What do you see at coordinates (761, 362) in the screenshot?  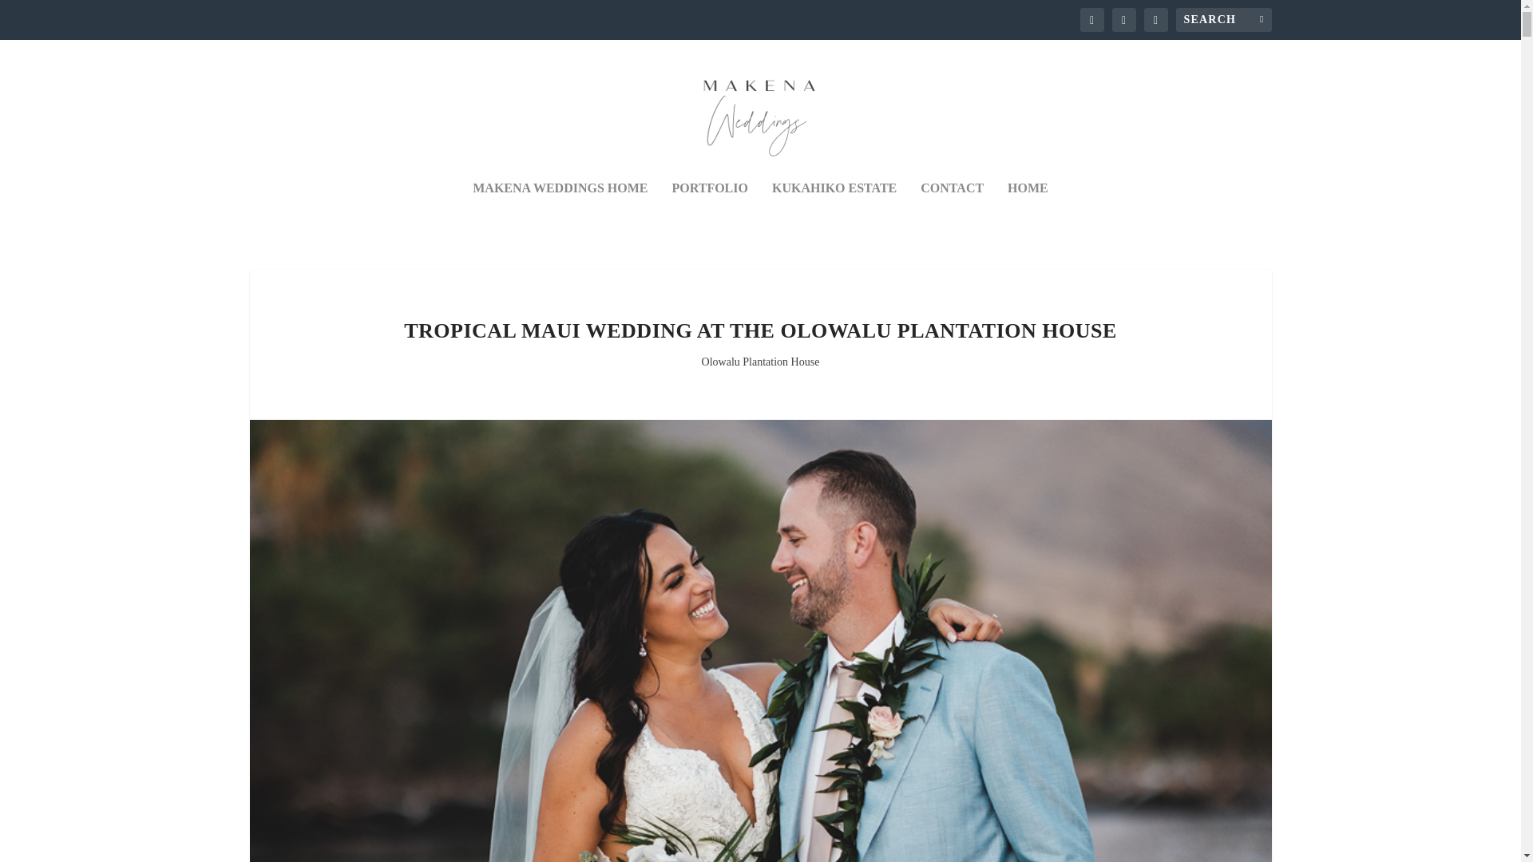 I see `Olowalu Plantation House` at bounding box center [761, 362].